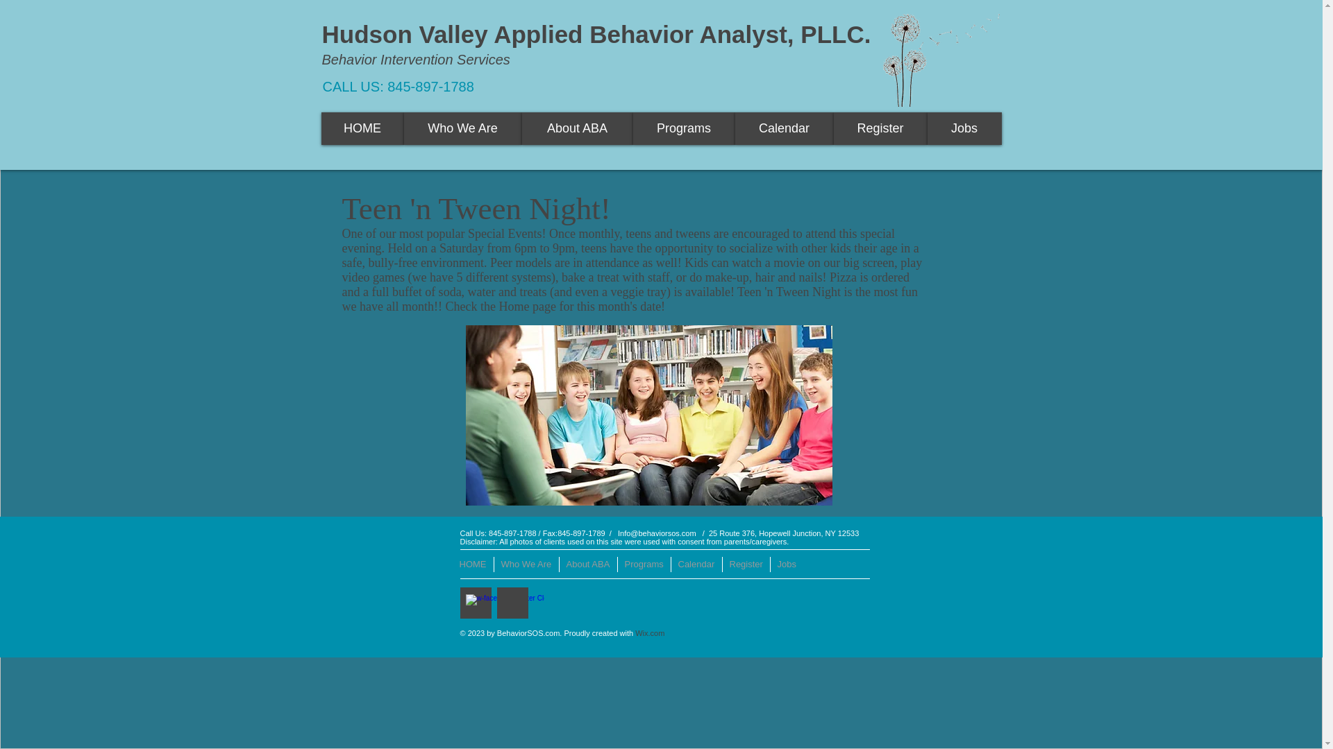  Describe the element at coordinates (473, 565) in the screenshot. I see `HOME` at that location.